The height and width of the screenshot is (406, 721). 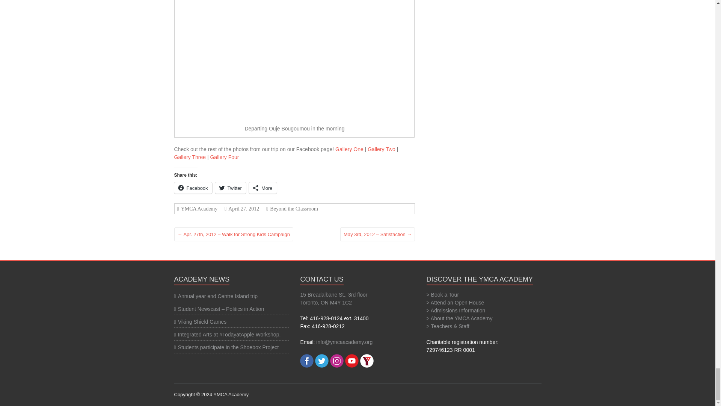 What do you see at coordinates (230, 188) in the screenshot?
I see `Twitter` at bounding box center [230, 188].